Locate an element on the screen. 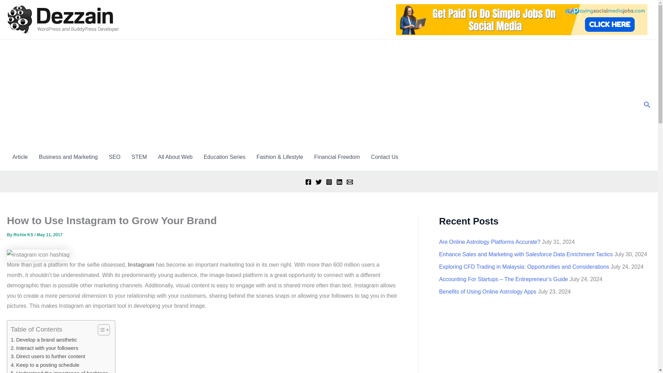 The width and height of the screenshot is (663, 373). Business and Marketing is located at coordinates (68, 157).